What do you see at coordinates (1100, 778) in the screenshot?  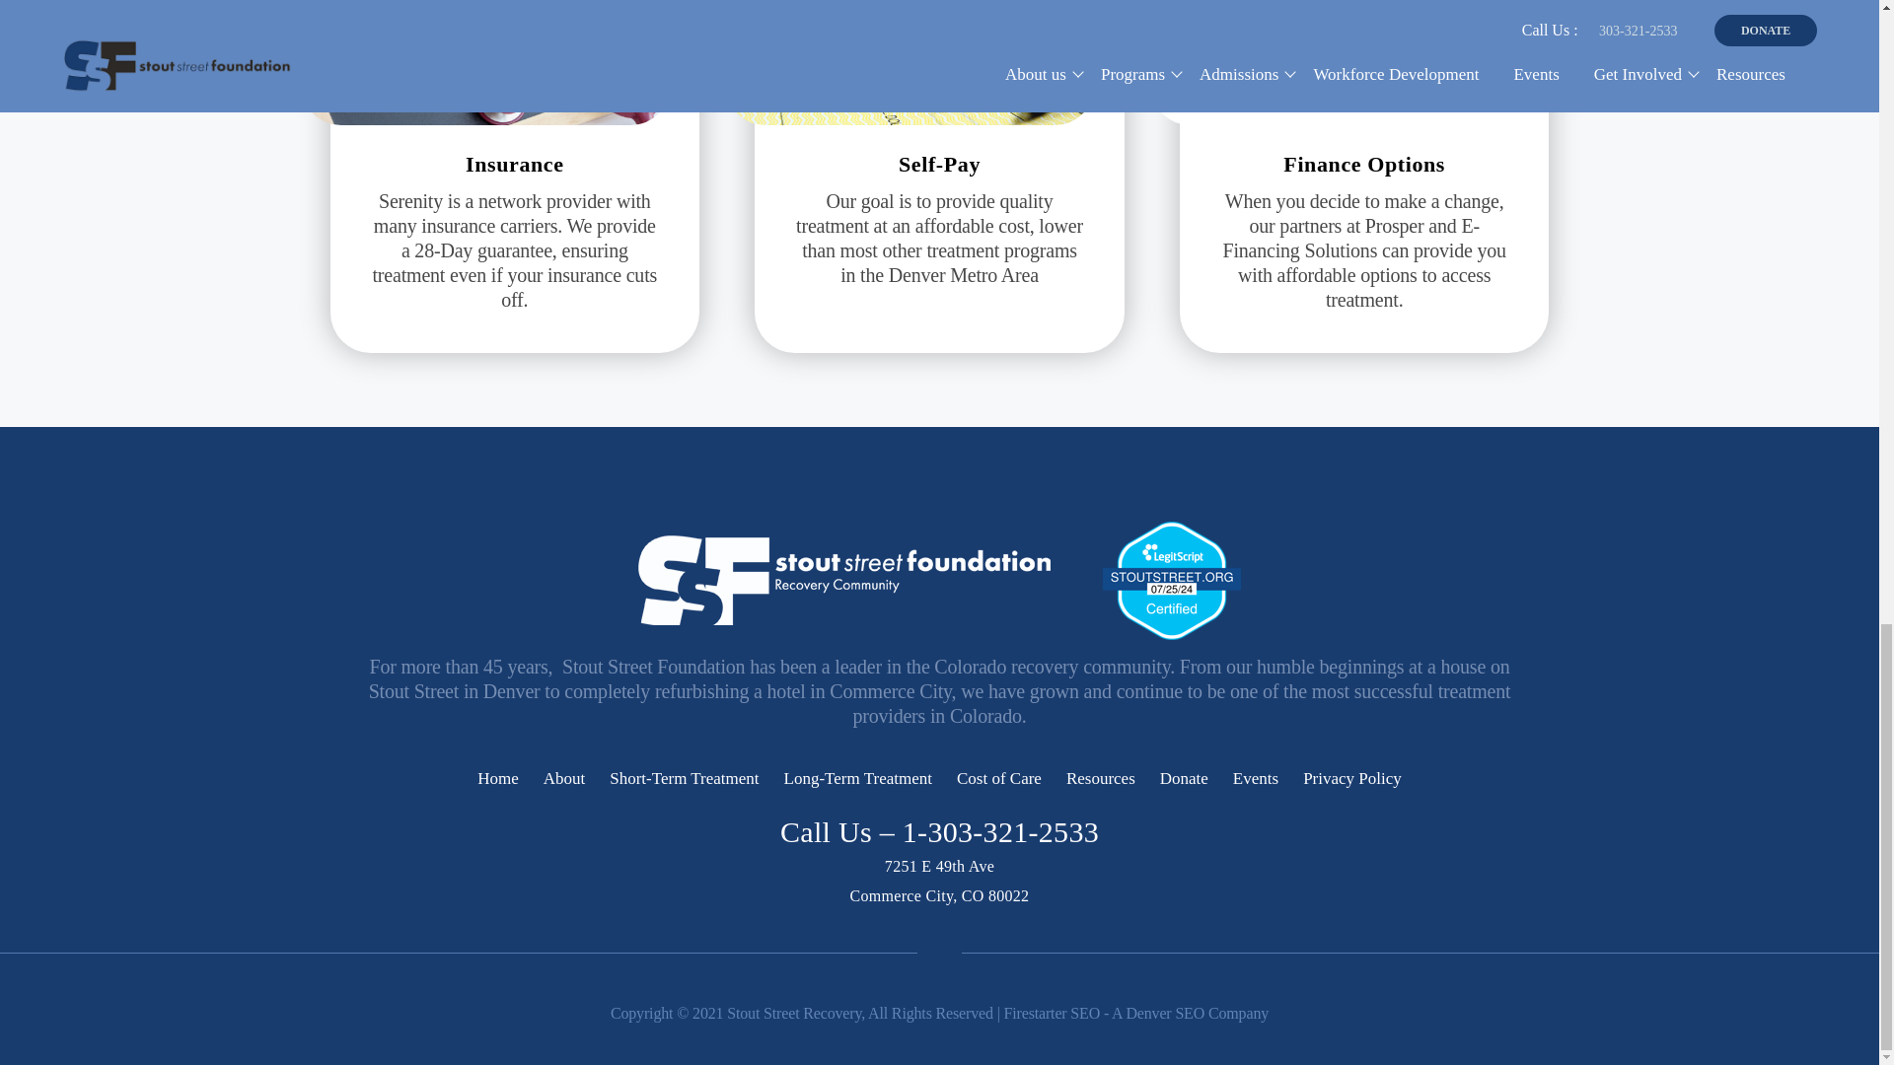 I see `Resources` at bounding box center [1100, 778].